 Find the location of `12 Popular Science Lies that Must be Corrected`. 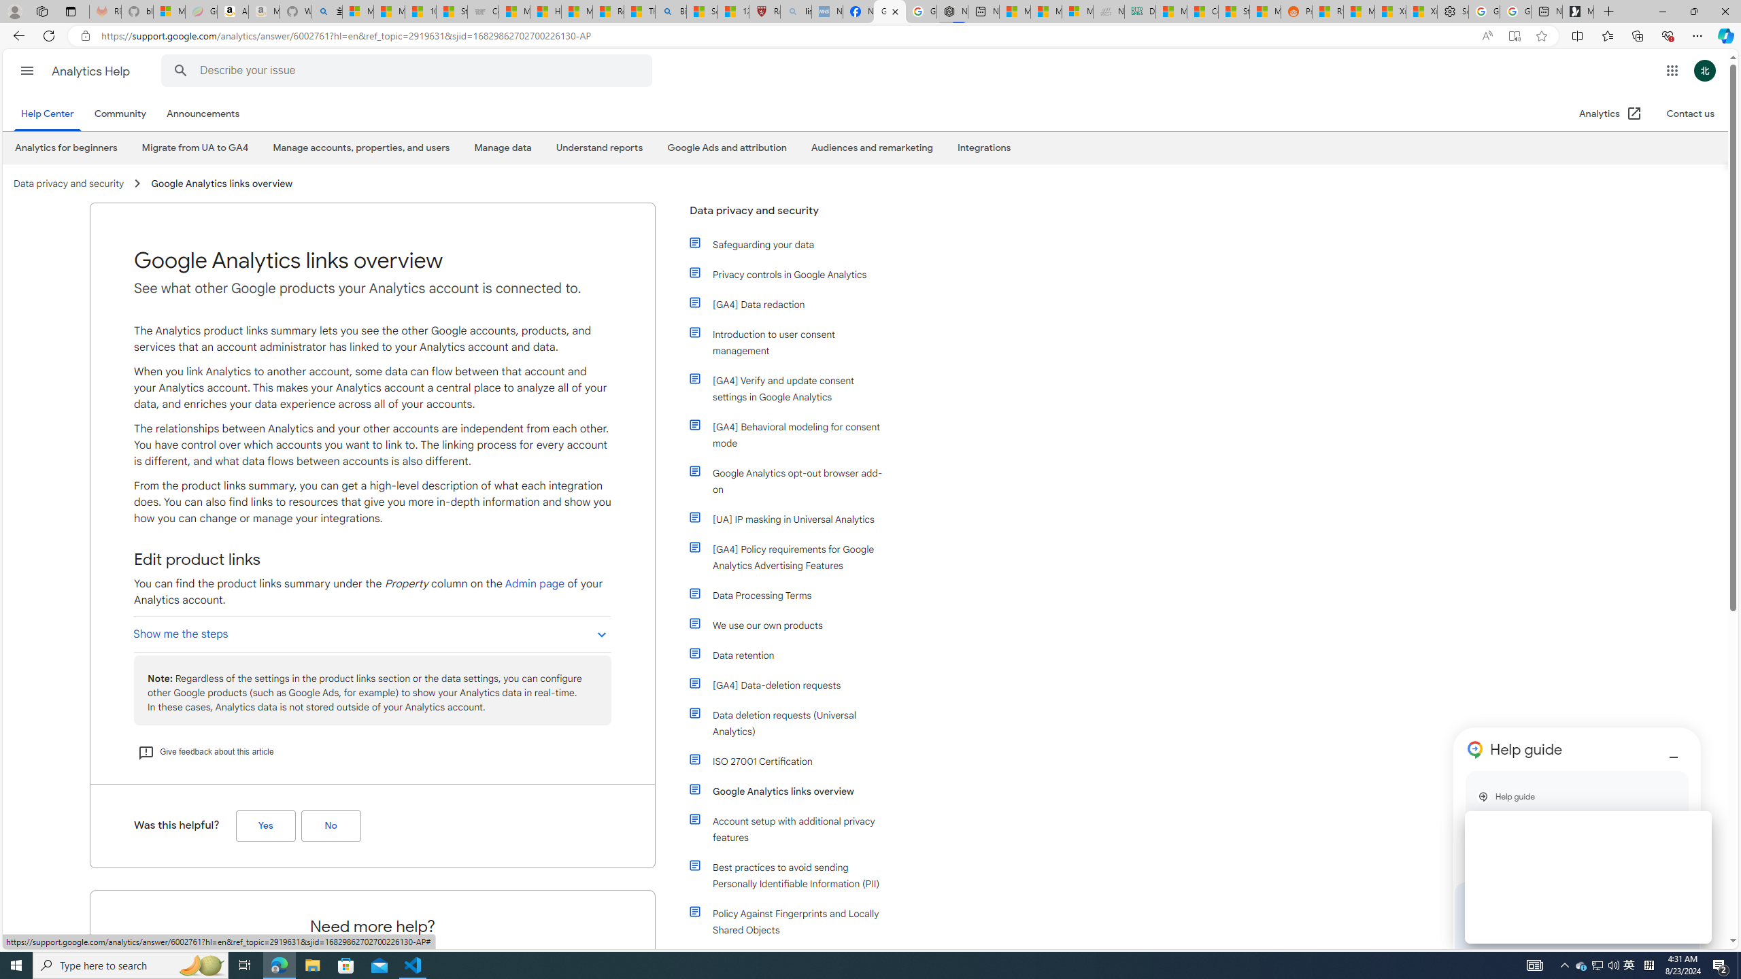

12 Popular Science Lies that Must be Corrected is located at coordinates (734, 12).